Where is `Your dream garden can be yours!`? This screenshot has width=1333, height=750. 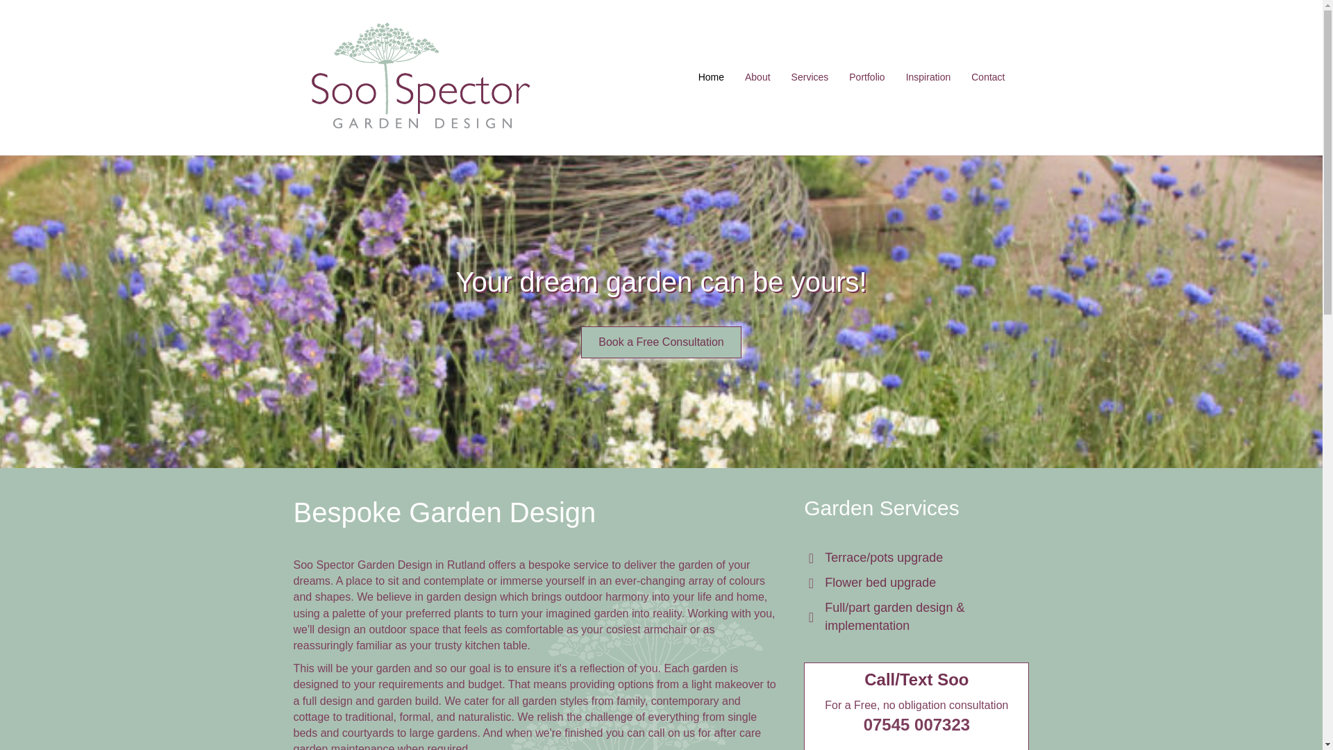
Your dream garden can be yours! is located at coordinates (661, 282).